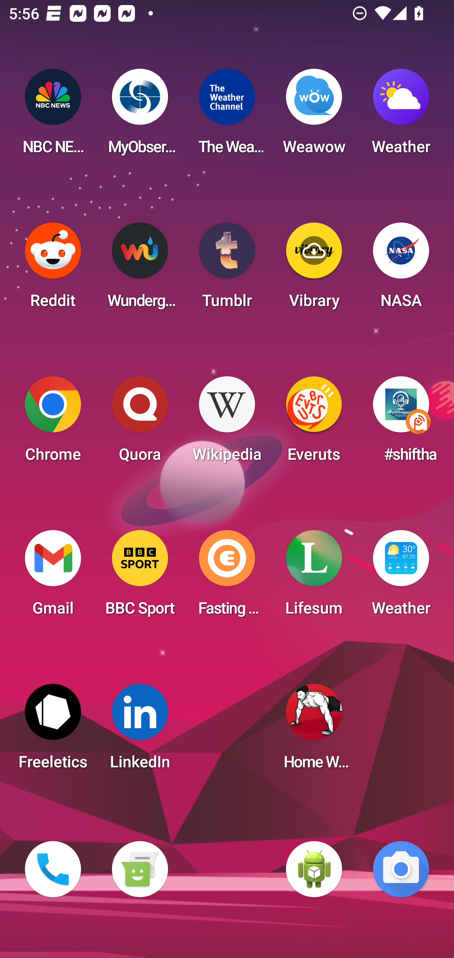 The width and height of the screenshot is (454, 958). I want to click on Freeletics, so click(53, 730).